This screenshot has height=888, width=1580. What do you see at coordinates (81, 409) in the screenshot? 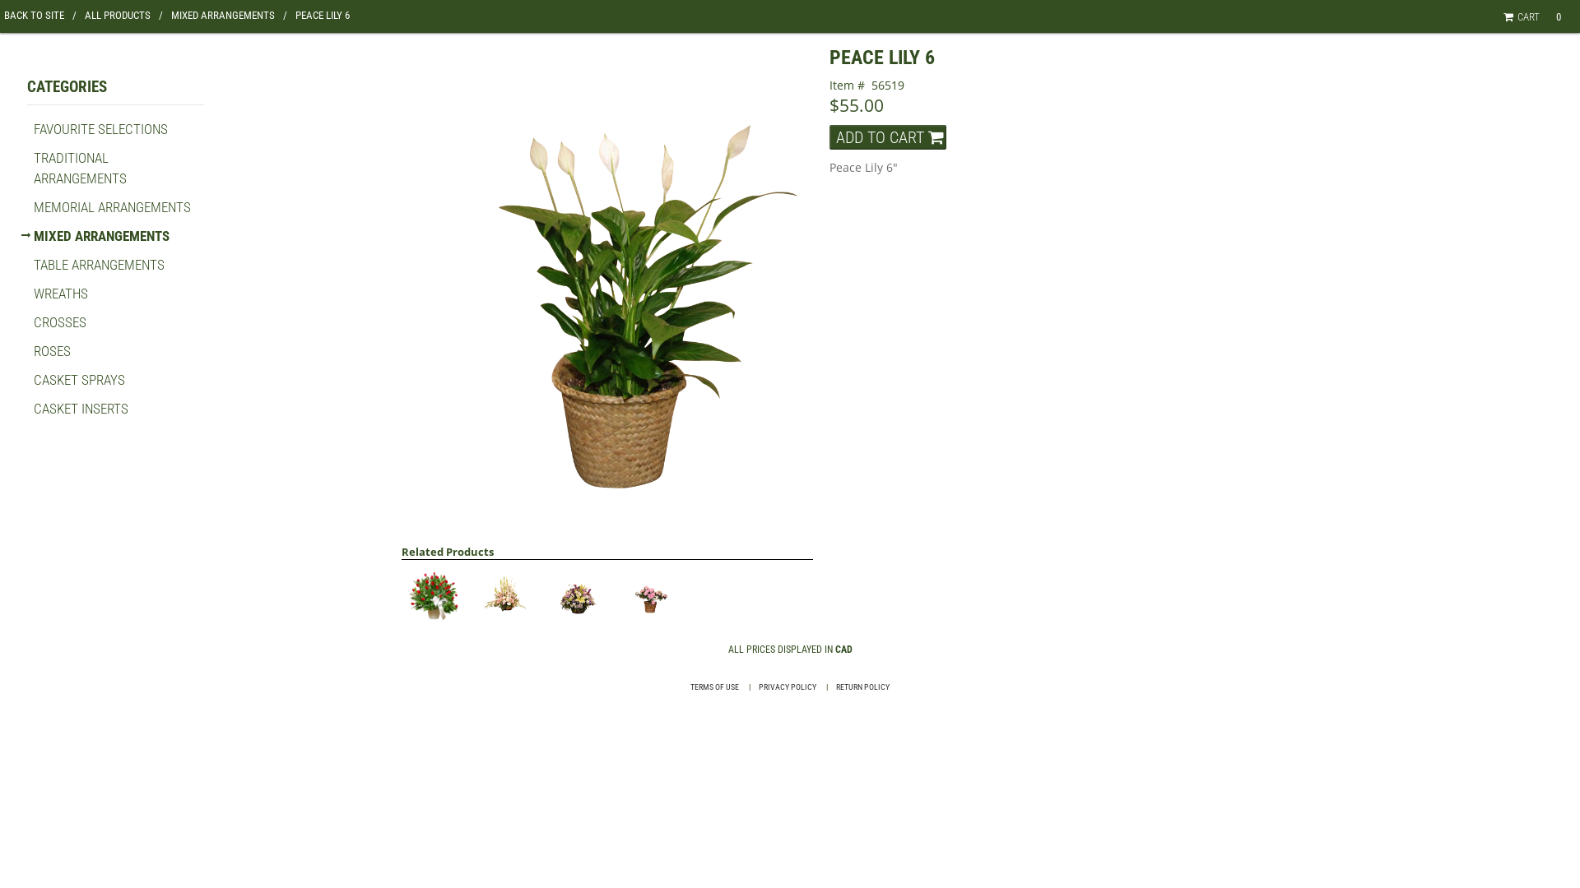
I see `CASKET INSERTS` at bounding box center [81, 409].